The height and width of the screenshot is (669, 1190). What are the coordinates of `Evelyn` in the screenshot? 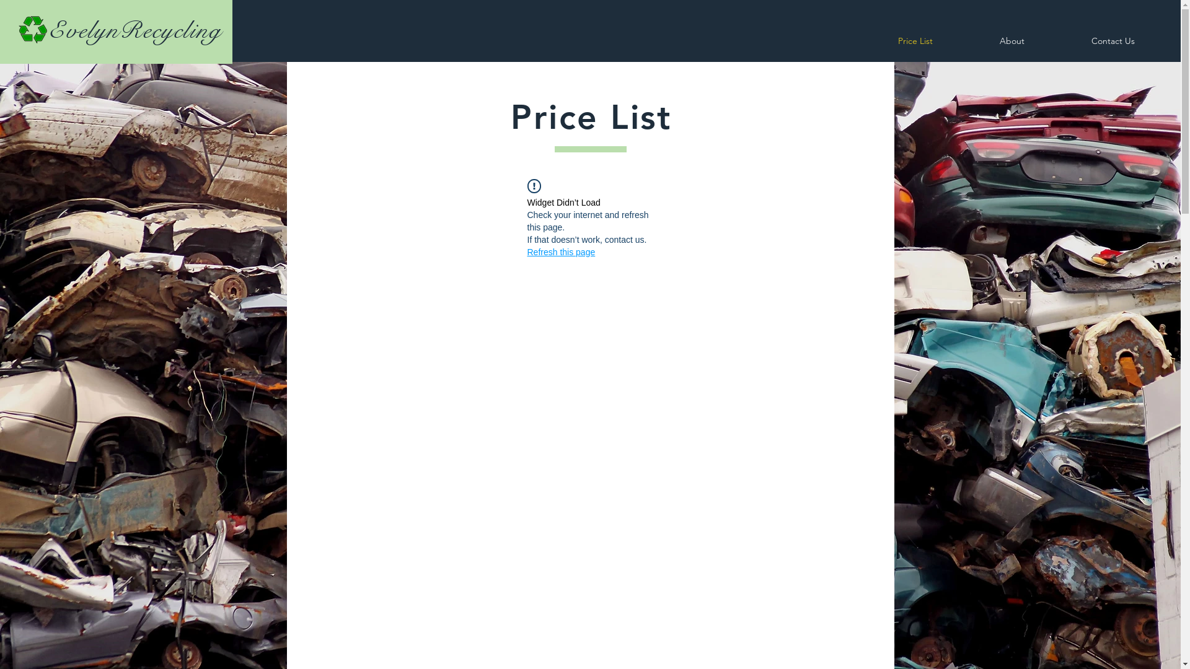 It's located at (84, 30).